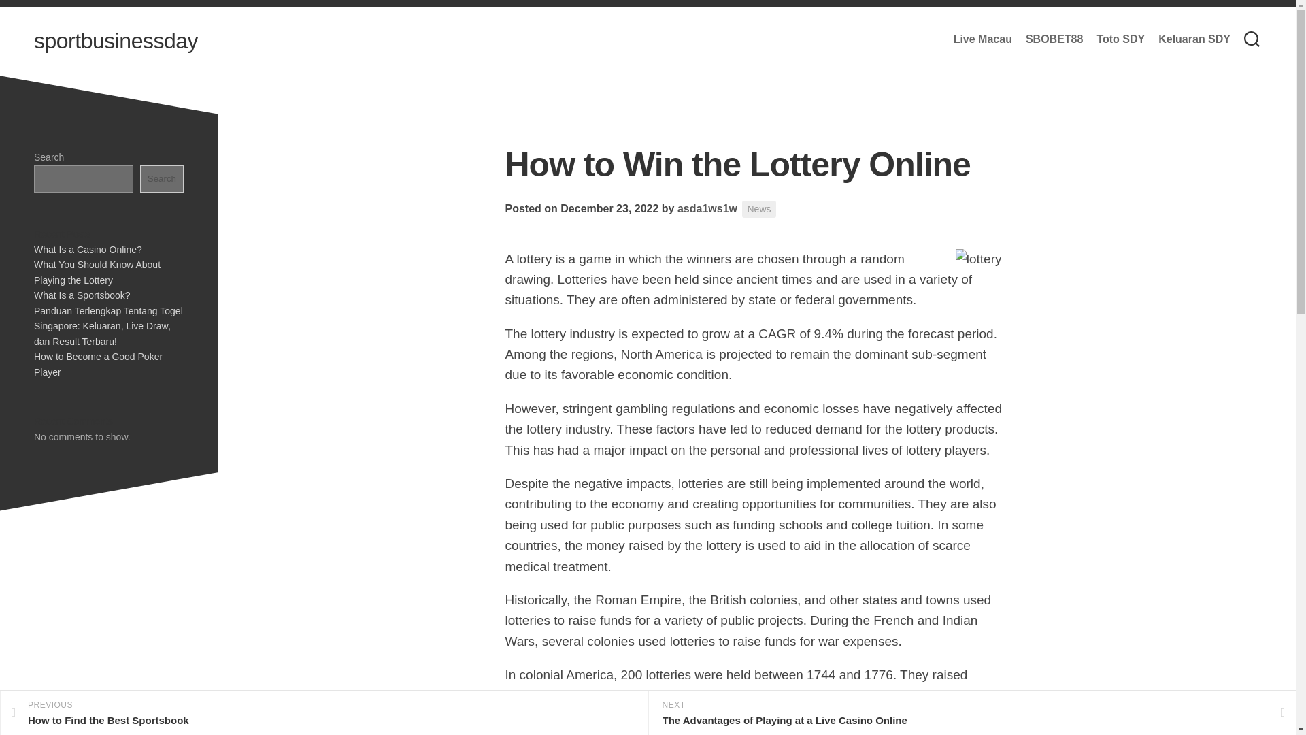 The image size is (1306, 735). What do you see at coordinates (707, 208) in the screenshot?
I see `Live Macau` at bounding box center [707, 208].